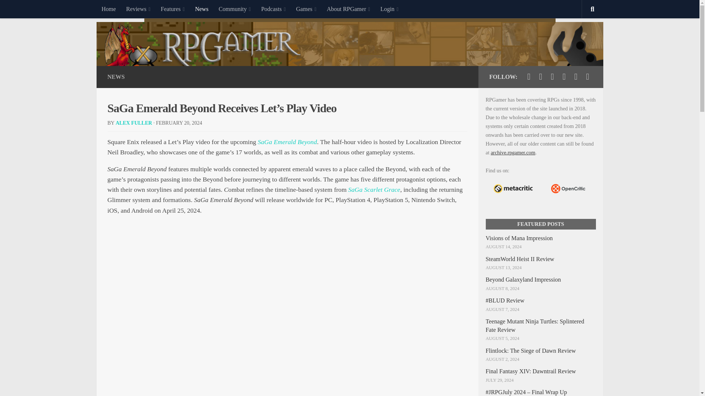 The image size is (705, 396). I want to click on Follow us on Facebook, so click(540, 76).